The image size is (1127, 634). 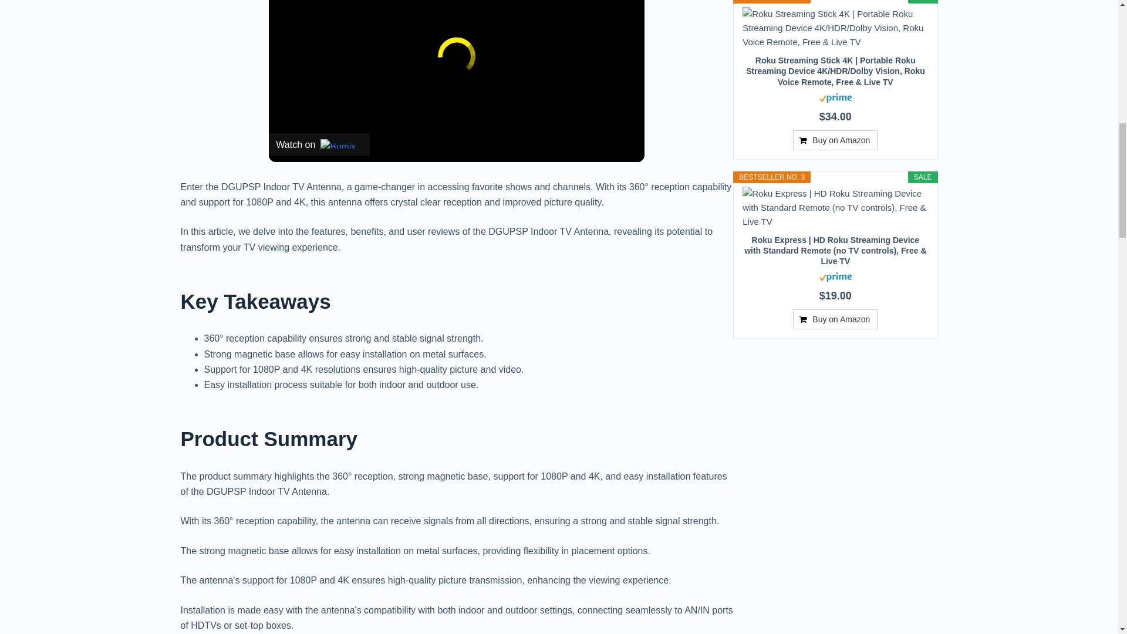 I want to click on Amazon Prime, so click(x=835, y=276).